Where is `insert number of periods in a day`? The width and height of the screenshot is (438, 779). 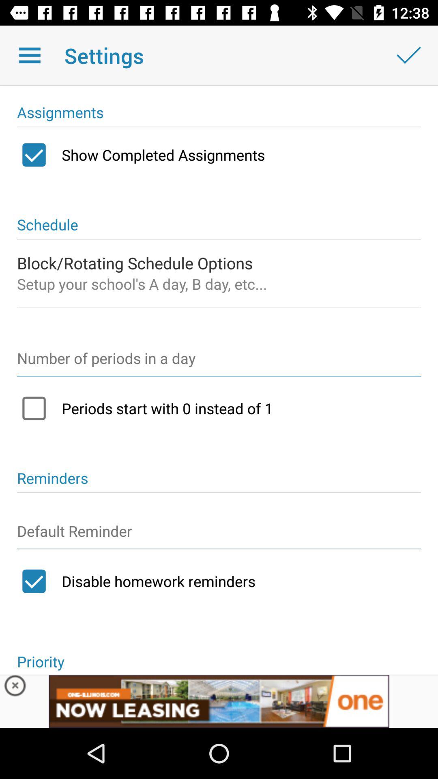
insert number of periods in a day is located at coordinates (219, 362).